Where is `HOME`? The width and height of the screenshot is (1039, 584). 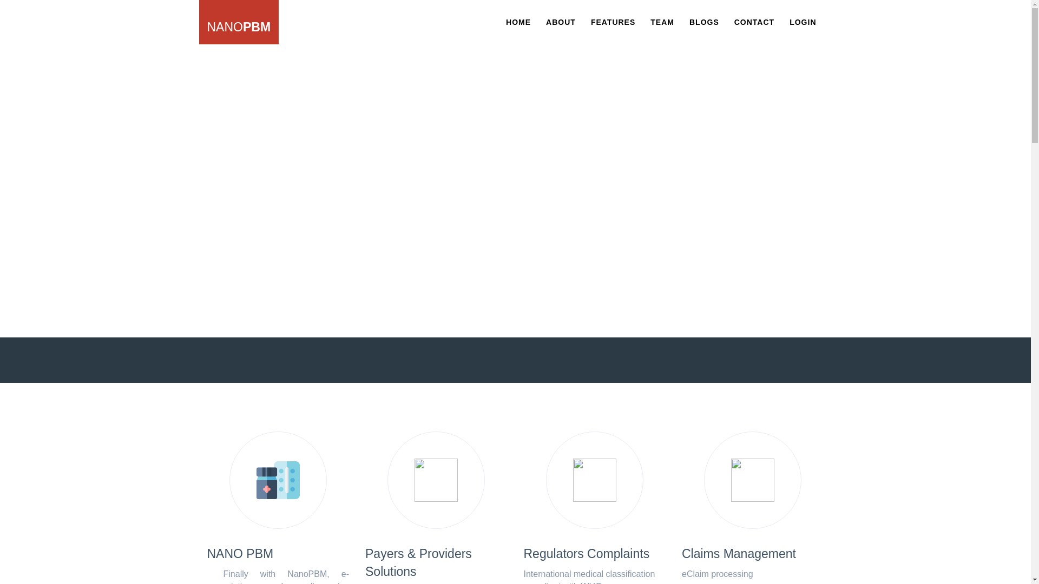
HOME is located at coordinates (518, 22).